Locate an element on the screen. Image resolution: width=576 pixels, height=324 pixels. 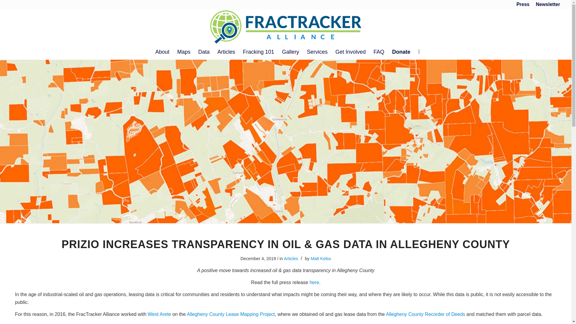
About is located at coordinates (162, 52).